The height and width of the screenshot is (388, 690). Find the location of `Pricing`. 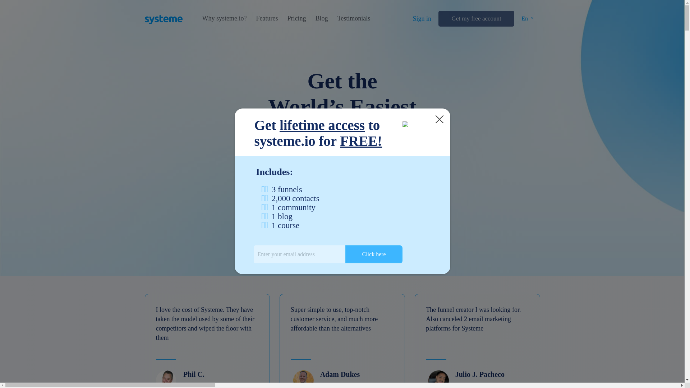

Pricing is located at coordinates (296, 18).